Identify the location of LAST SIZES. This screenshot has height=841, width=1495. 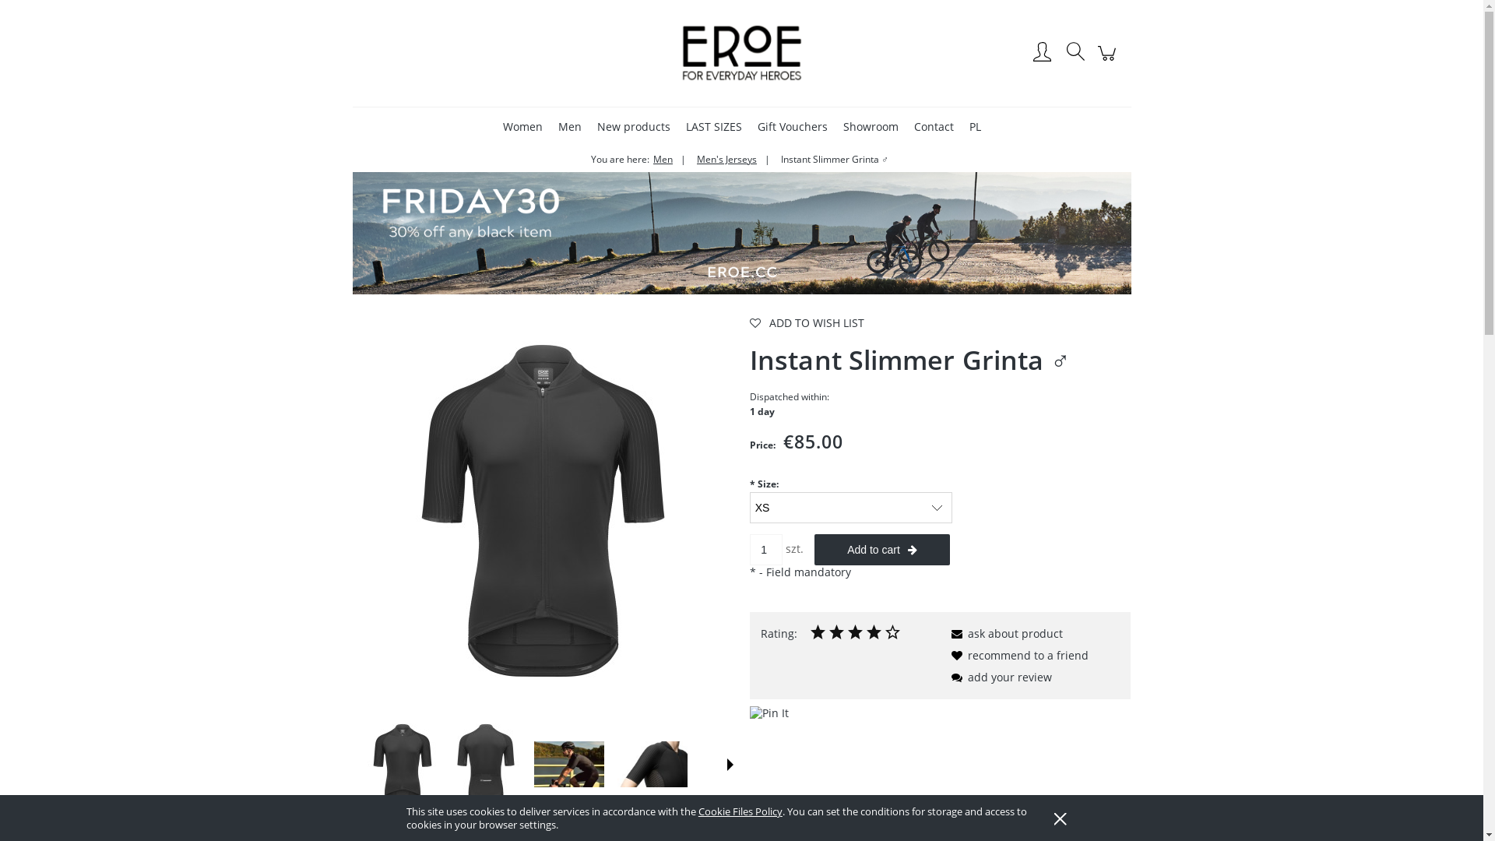
(713, 126).